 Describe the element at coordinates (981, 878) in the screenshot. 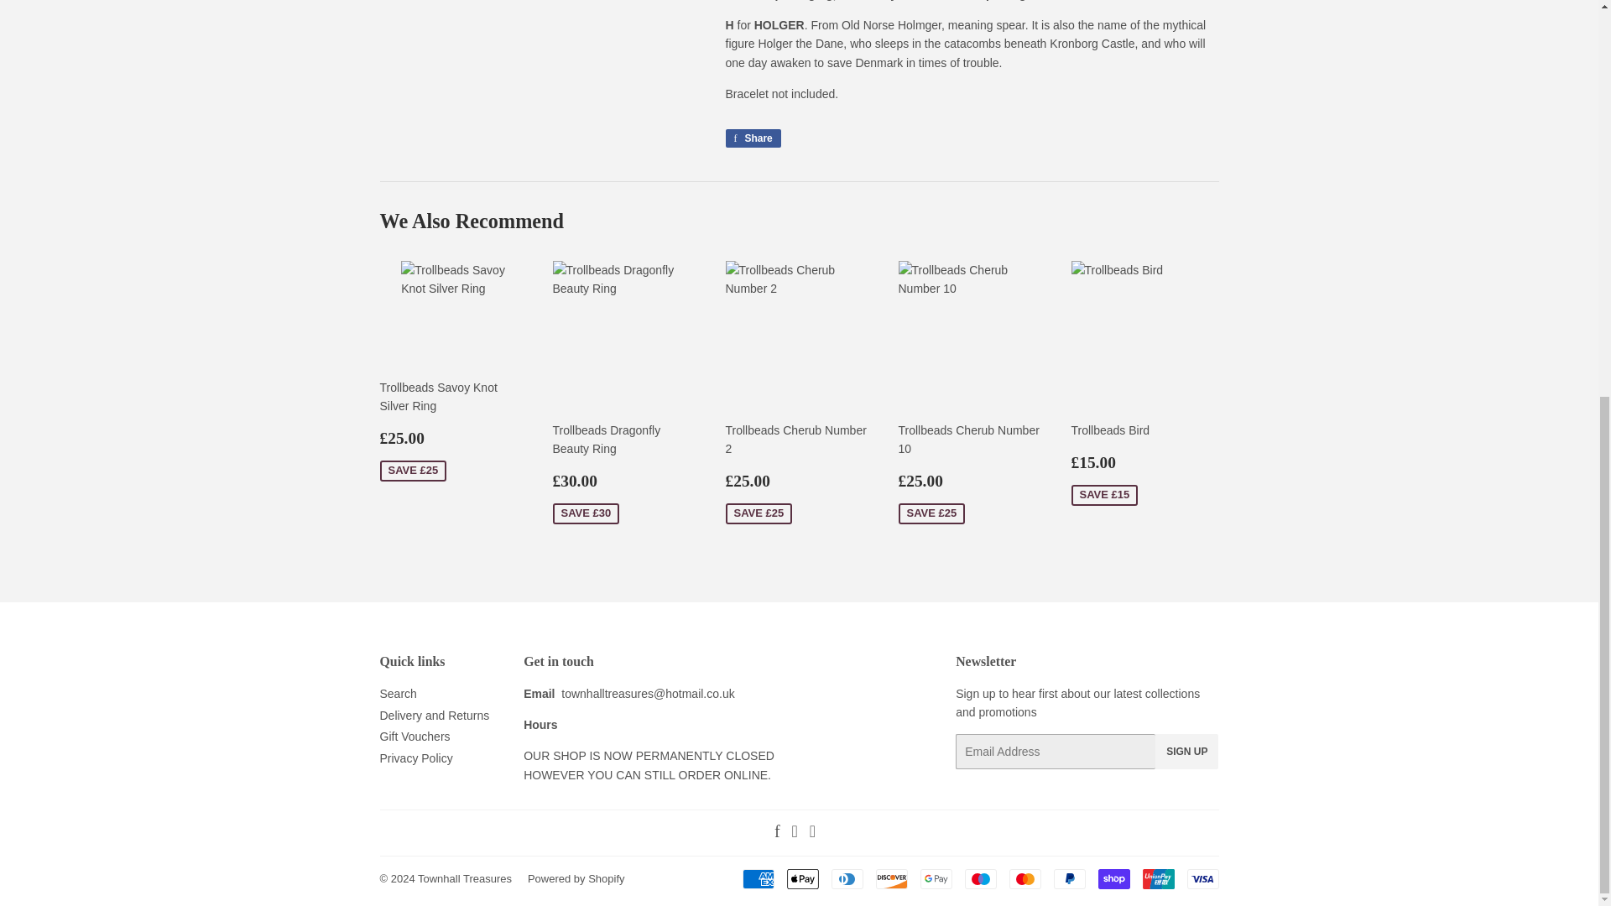

I see `Maestro` at that location.